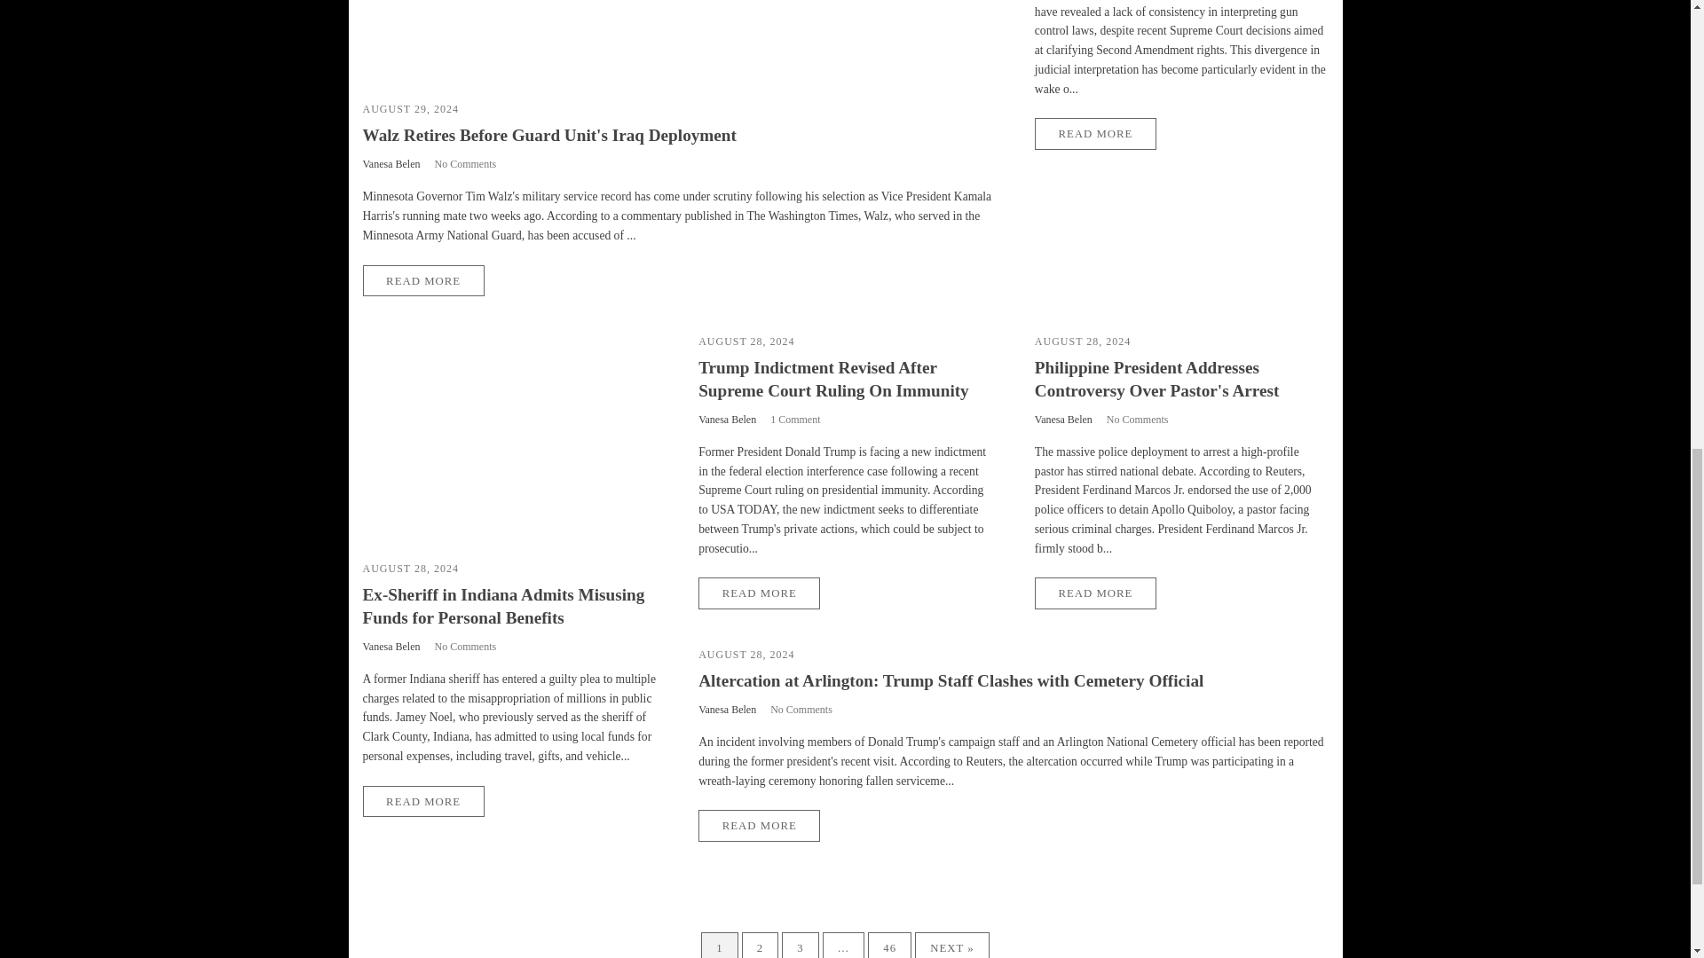  What do you see at coordinates (1095, 593) in the screenshot?
I see `READ MORE` at bounding box center [1095, 593].